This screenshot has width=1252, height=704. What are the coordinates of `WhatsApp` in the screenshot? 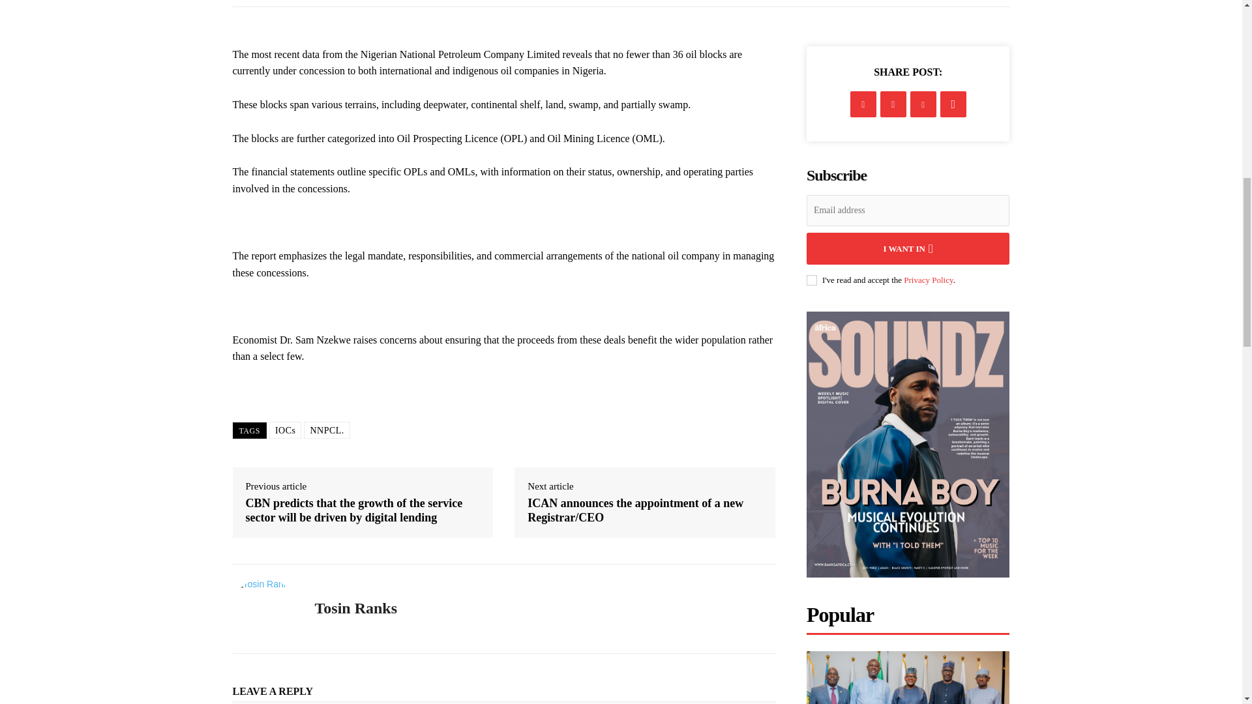 It's located at (953, 104).